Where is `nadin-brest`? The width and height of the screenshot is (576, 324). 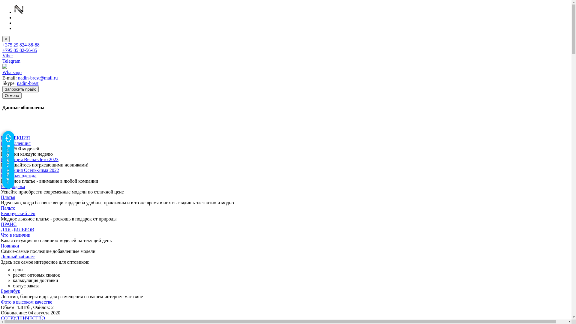
nadin-brest is located at coordinates (28, 83).